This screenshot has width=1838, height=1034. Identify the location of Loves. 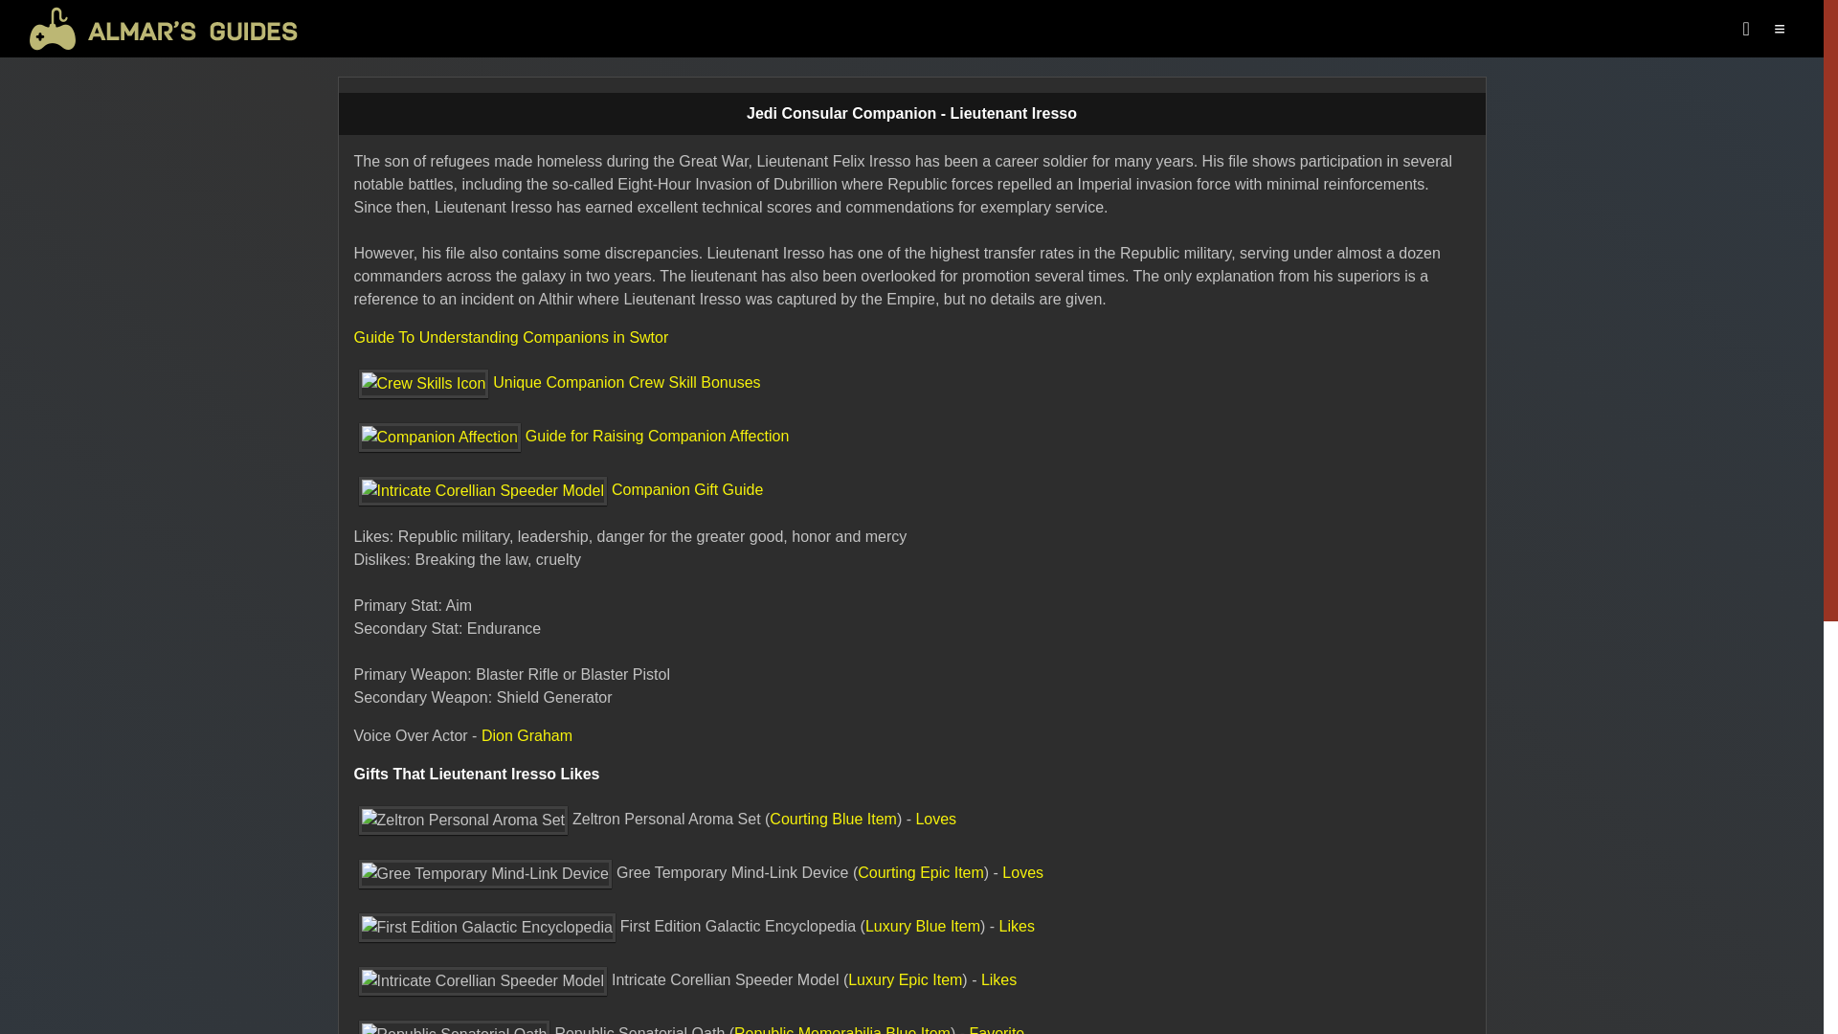
(1022, 872).